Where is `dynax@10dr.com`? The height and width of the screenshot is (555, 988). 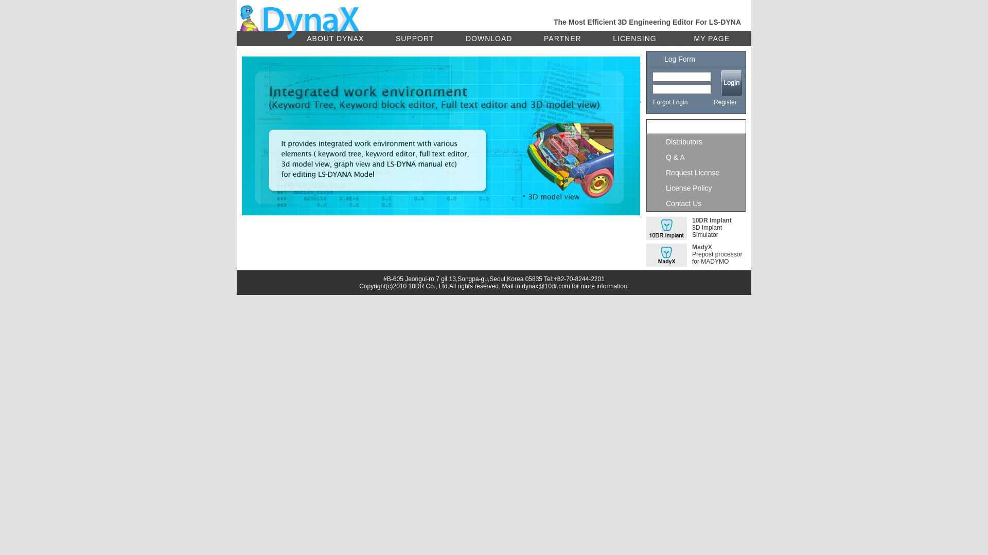
dynax@10dr.com is located at coordinates (545, 286).